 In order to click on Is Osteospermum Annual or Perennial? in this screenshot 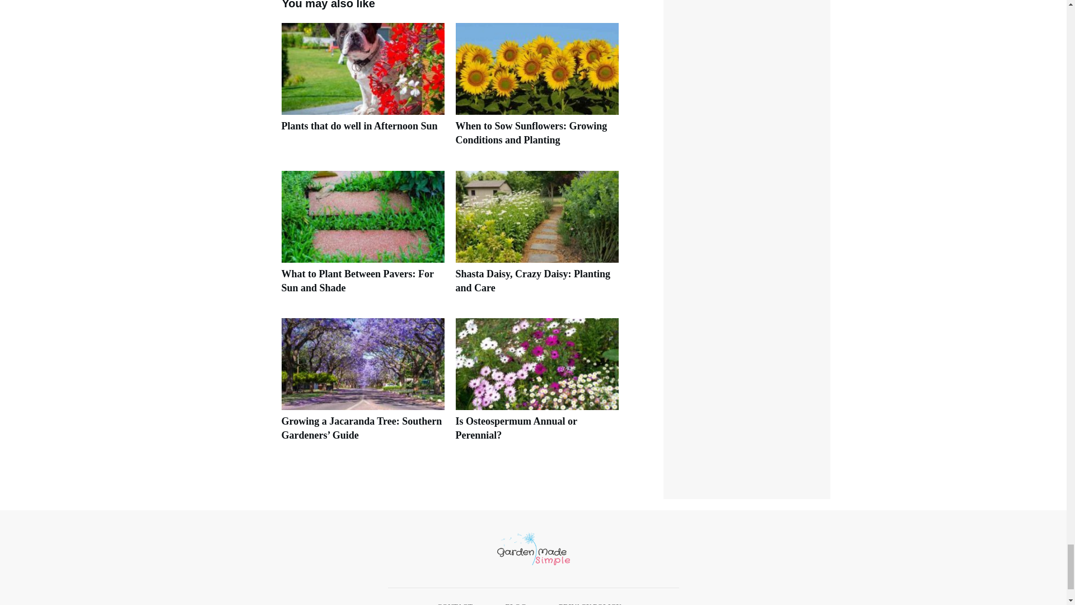, I will do `click(516, 428)`.